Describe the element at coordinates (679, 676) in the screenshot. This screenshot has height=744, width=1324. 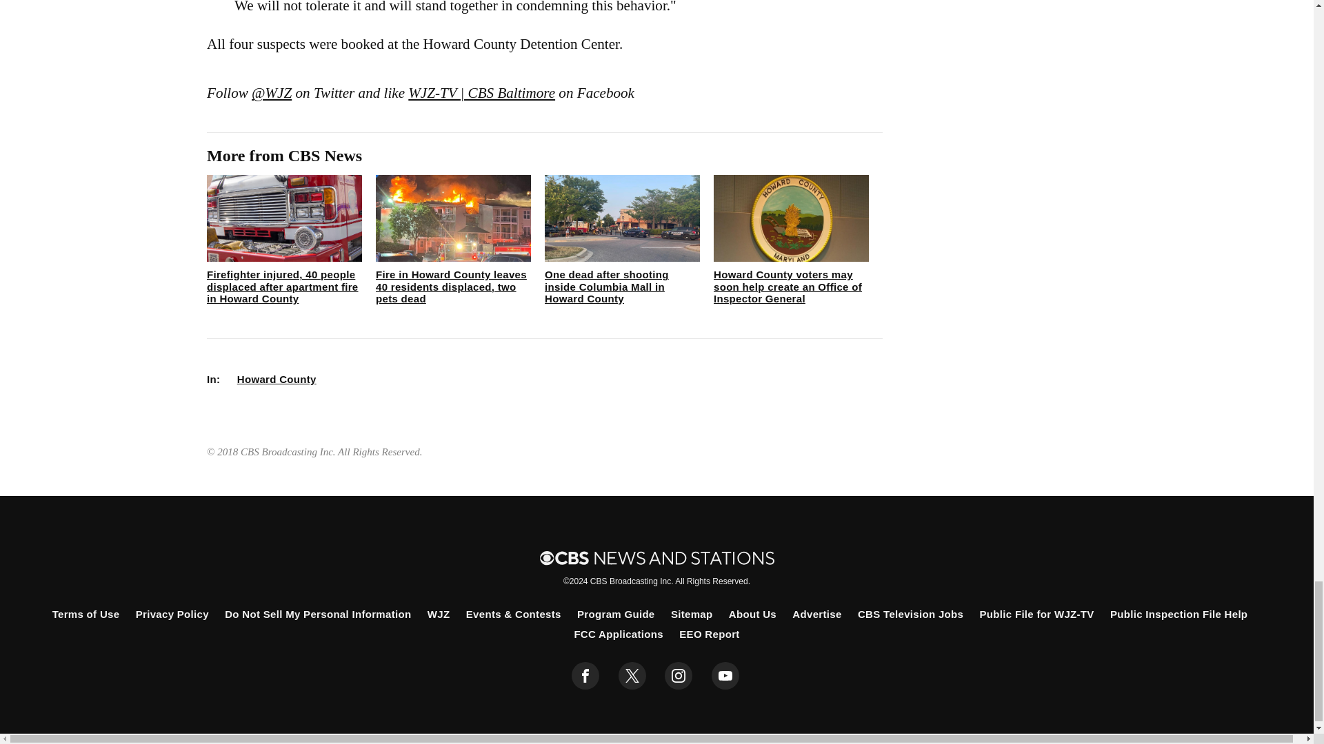
I see `instagram` at that location.